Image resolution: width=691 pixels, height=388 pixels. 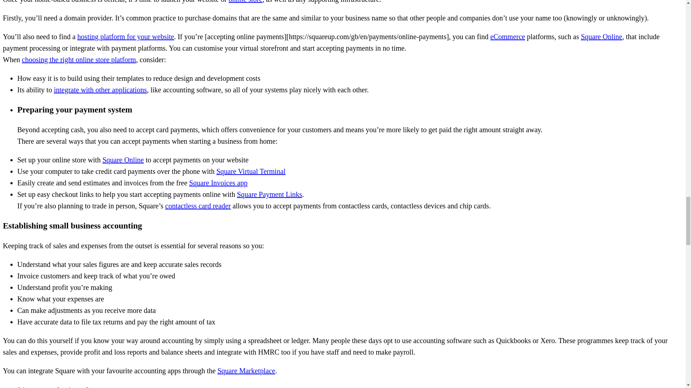 I want to click on Square Virtual Terminal, so click(x=250, y=171).